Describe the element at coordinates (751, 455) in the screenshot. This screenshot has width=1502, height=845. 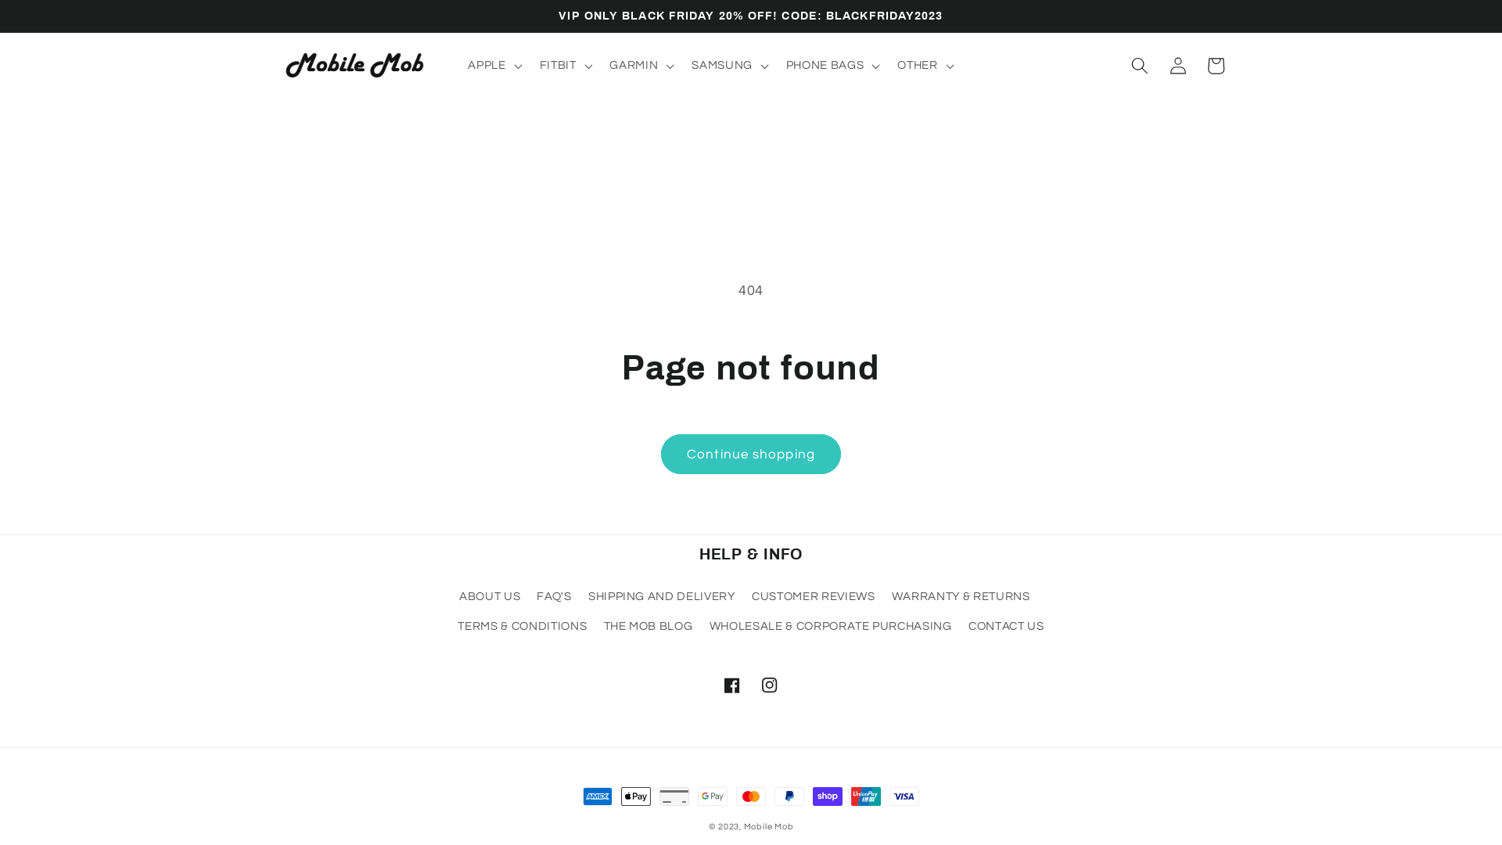
I see `Continue shopping` at that location.